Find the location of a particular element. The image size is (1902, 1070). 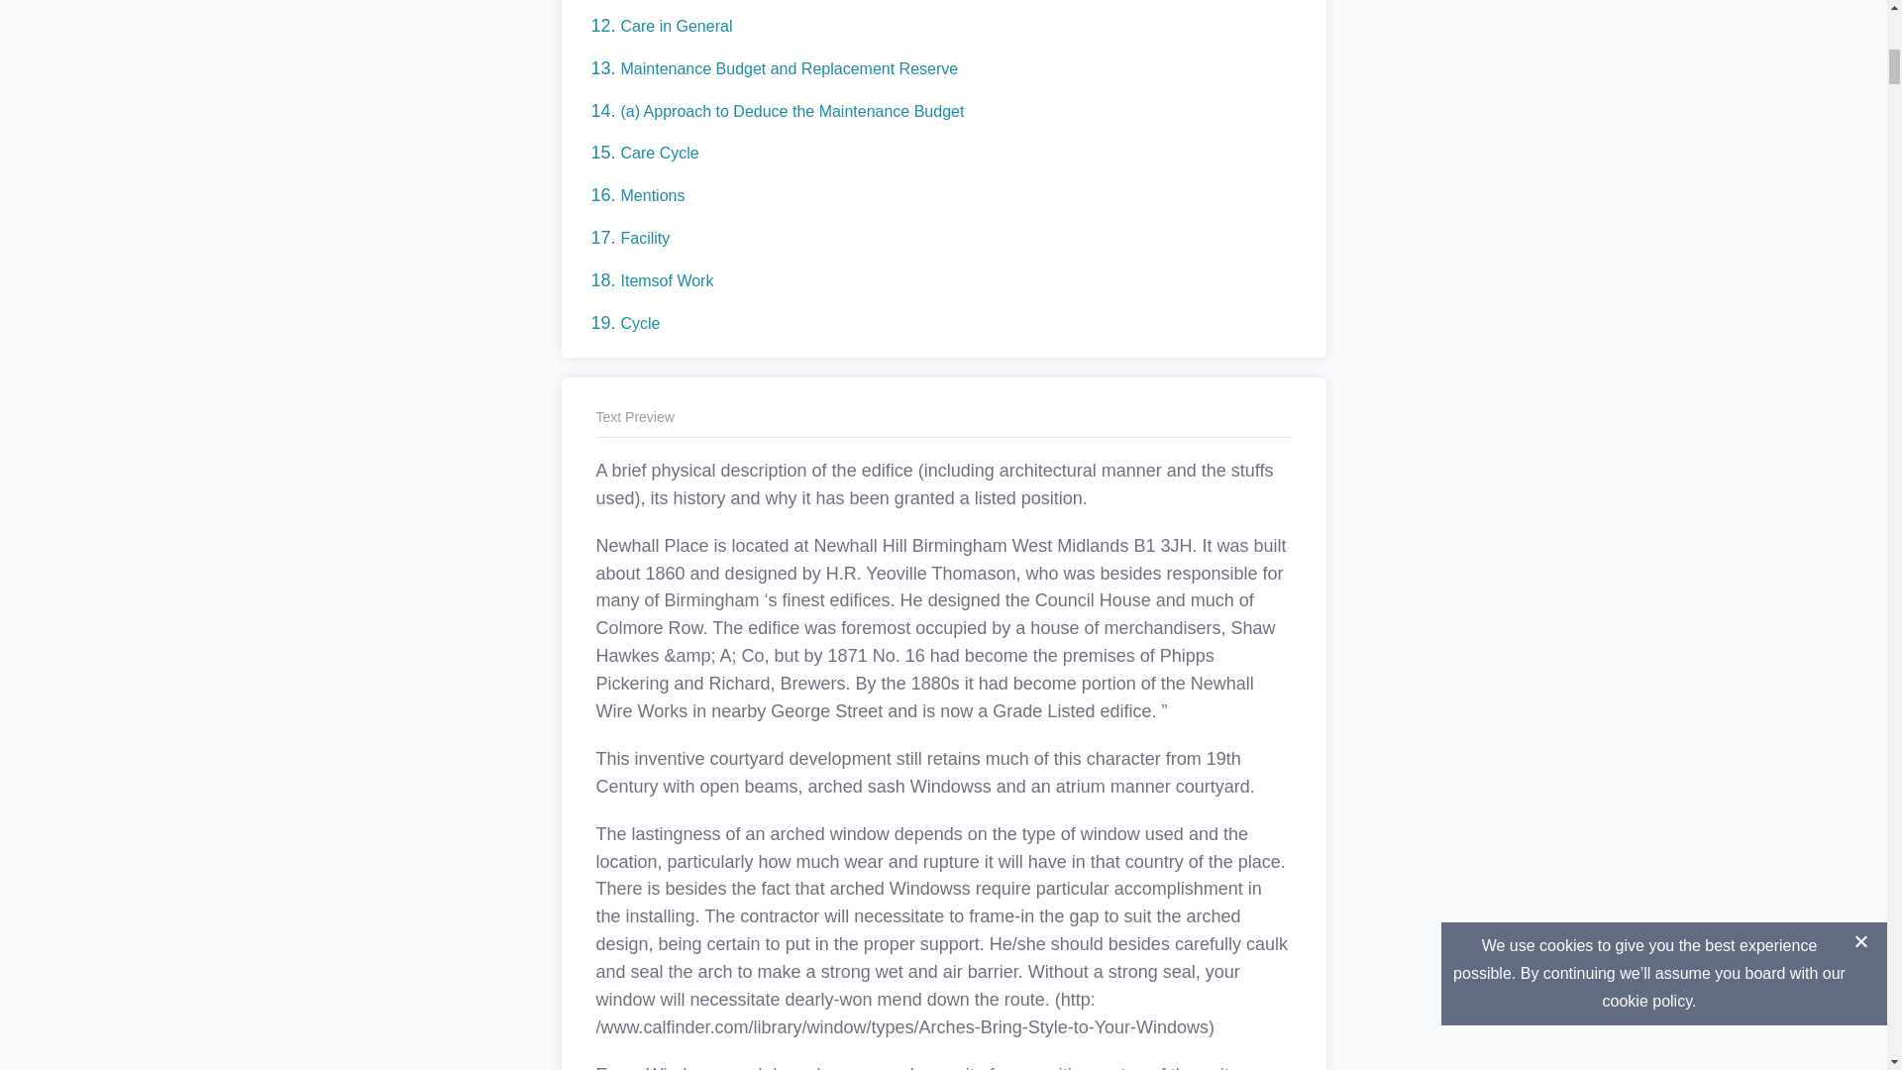

Care Cycle is located at coordinates (658, 153).